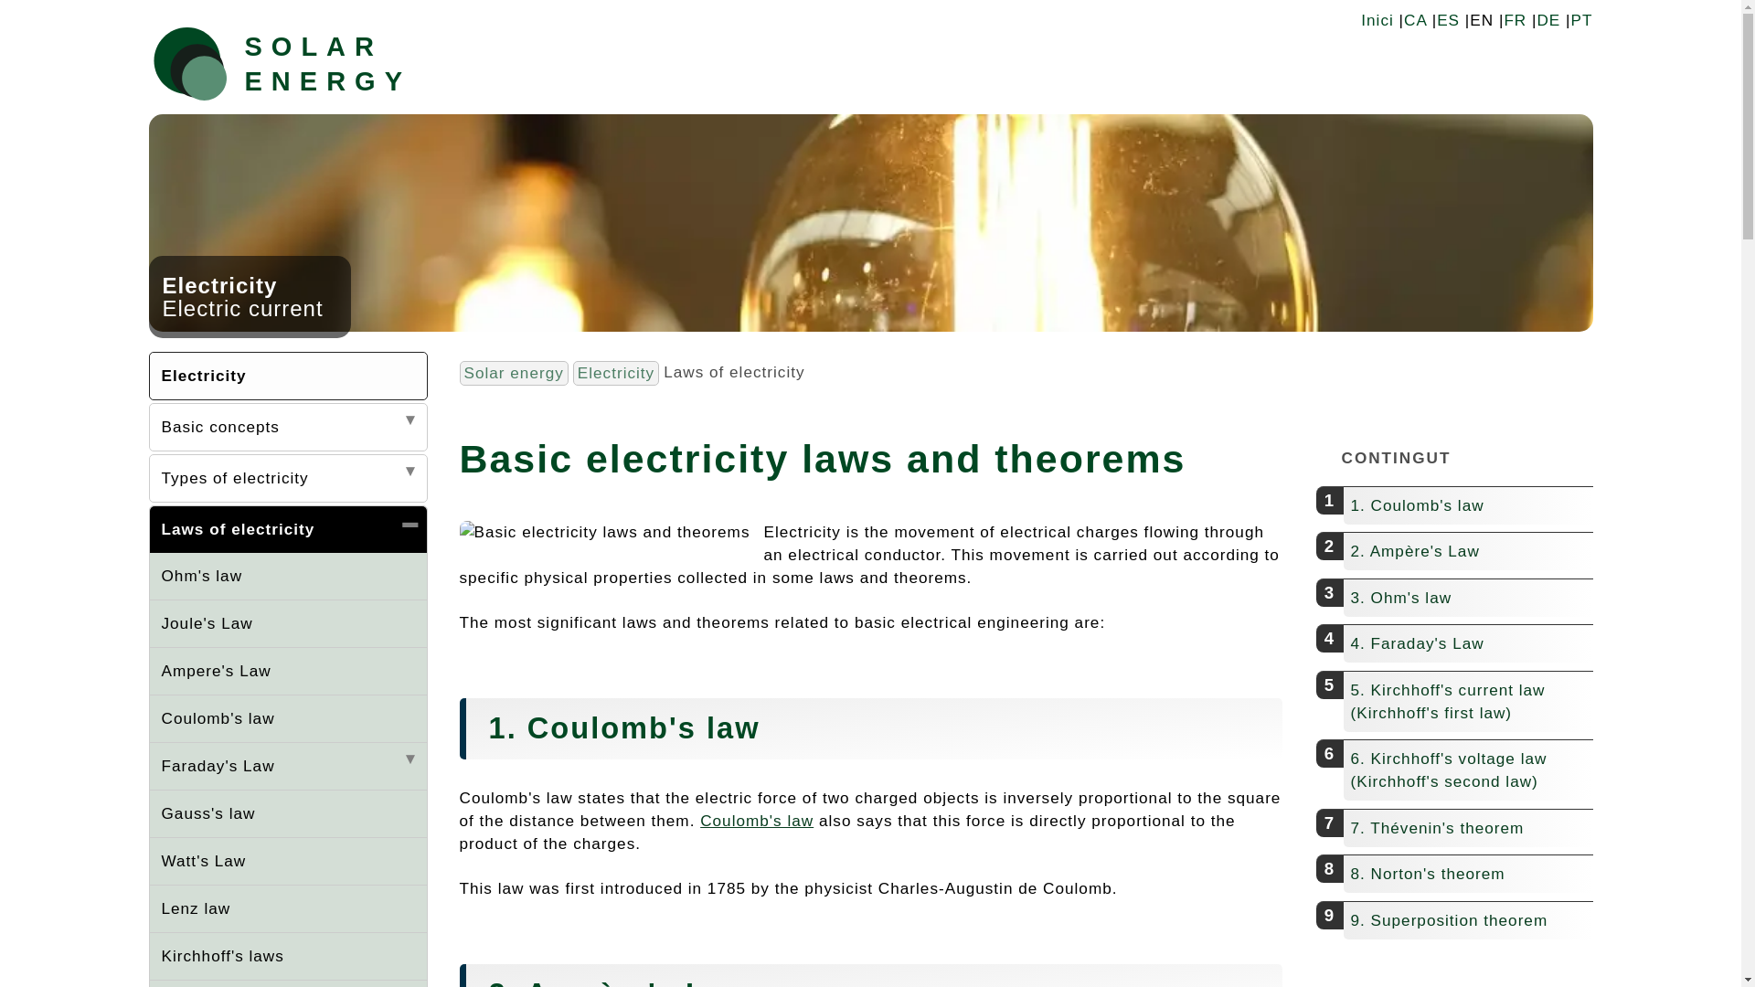 The image size is (1755, 987). What do you see at coordinates (1548, 20) in the screenshot?
I see `DE` at bounding box center [1548, 20].